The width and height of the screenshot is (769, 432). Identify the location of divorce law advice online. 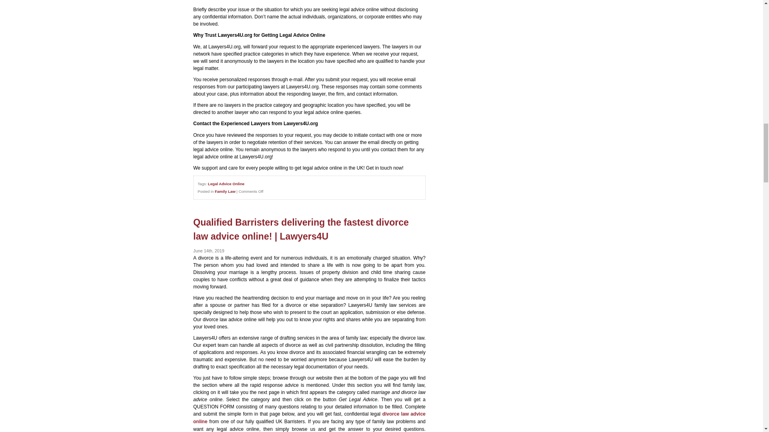
(309, 418).